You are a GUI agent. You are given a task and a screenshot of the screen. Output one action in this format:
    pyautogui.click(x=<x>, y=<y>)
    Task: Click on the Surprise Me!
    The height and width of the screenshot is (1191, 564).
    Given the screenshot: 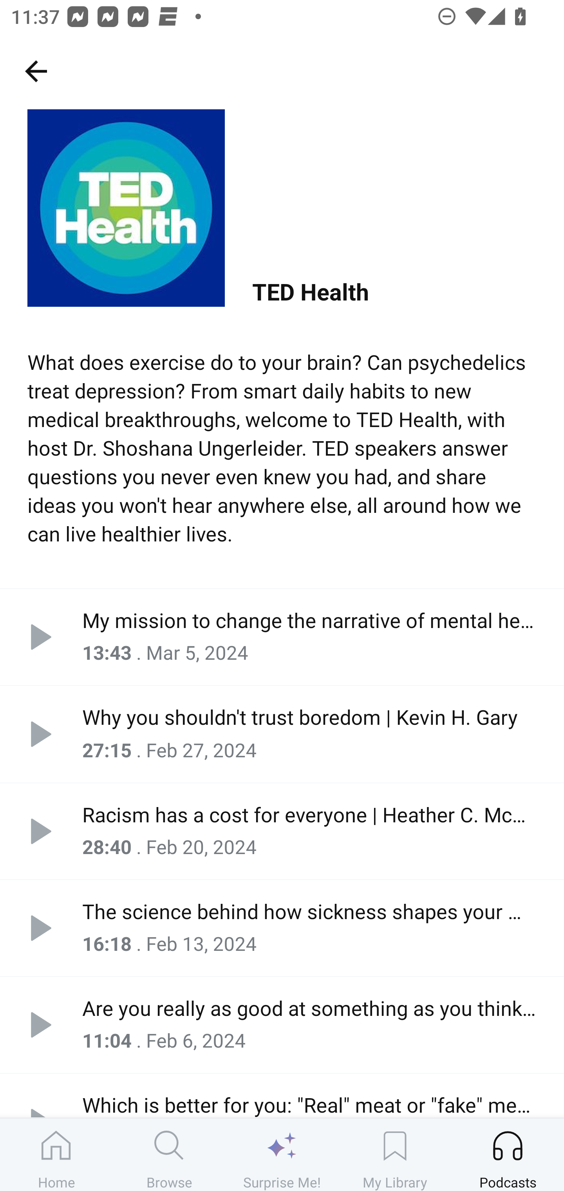 What is the action you would take?
    pyautogui.click(x=282, y=1155)
    